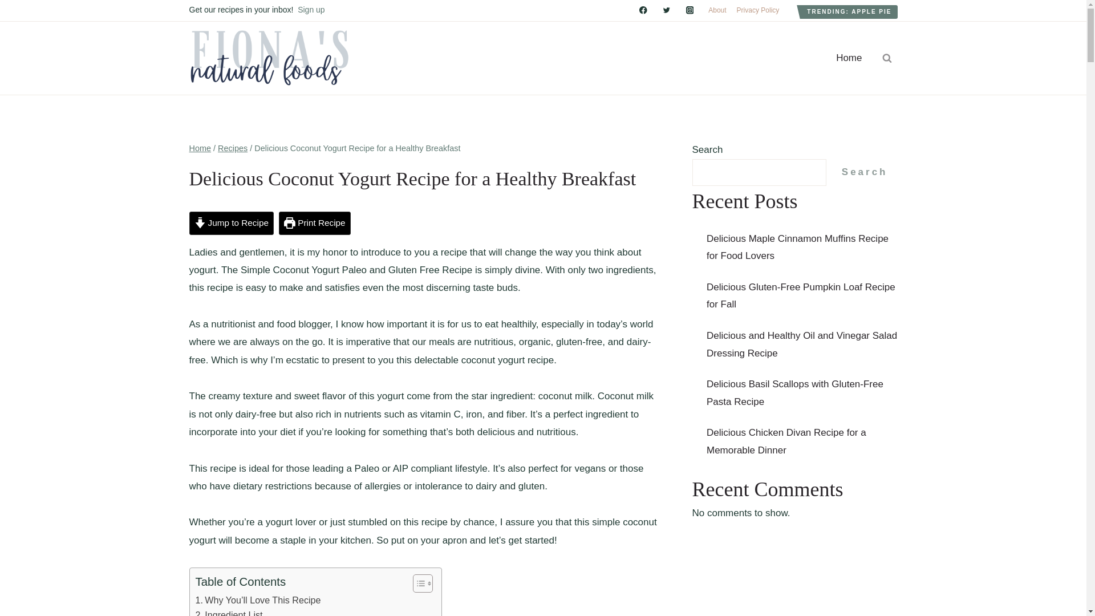 Image resolution: width=1095 pixels, height=616 pixels. Describe the element at coordinates (758, 10) in the screenshot. I see `Privacy Policy` at that location.